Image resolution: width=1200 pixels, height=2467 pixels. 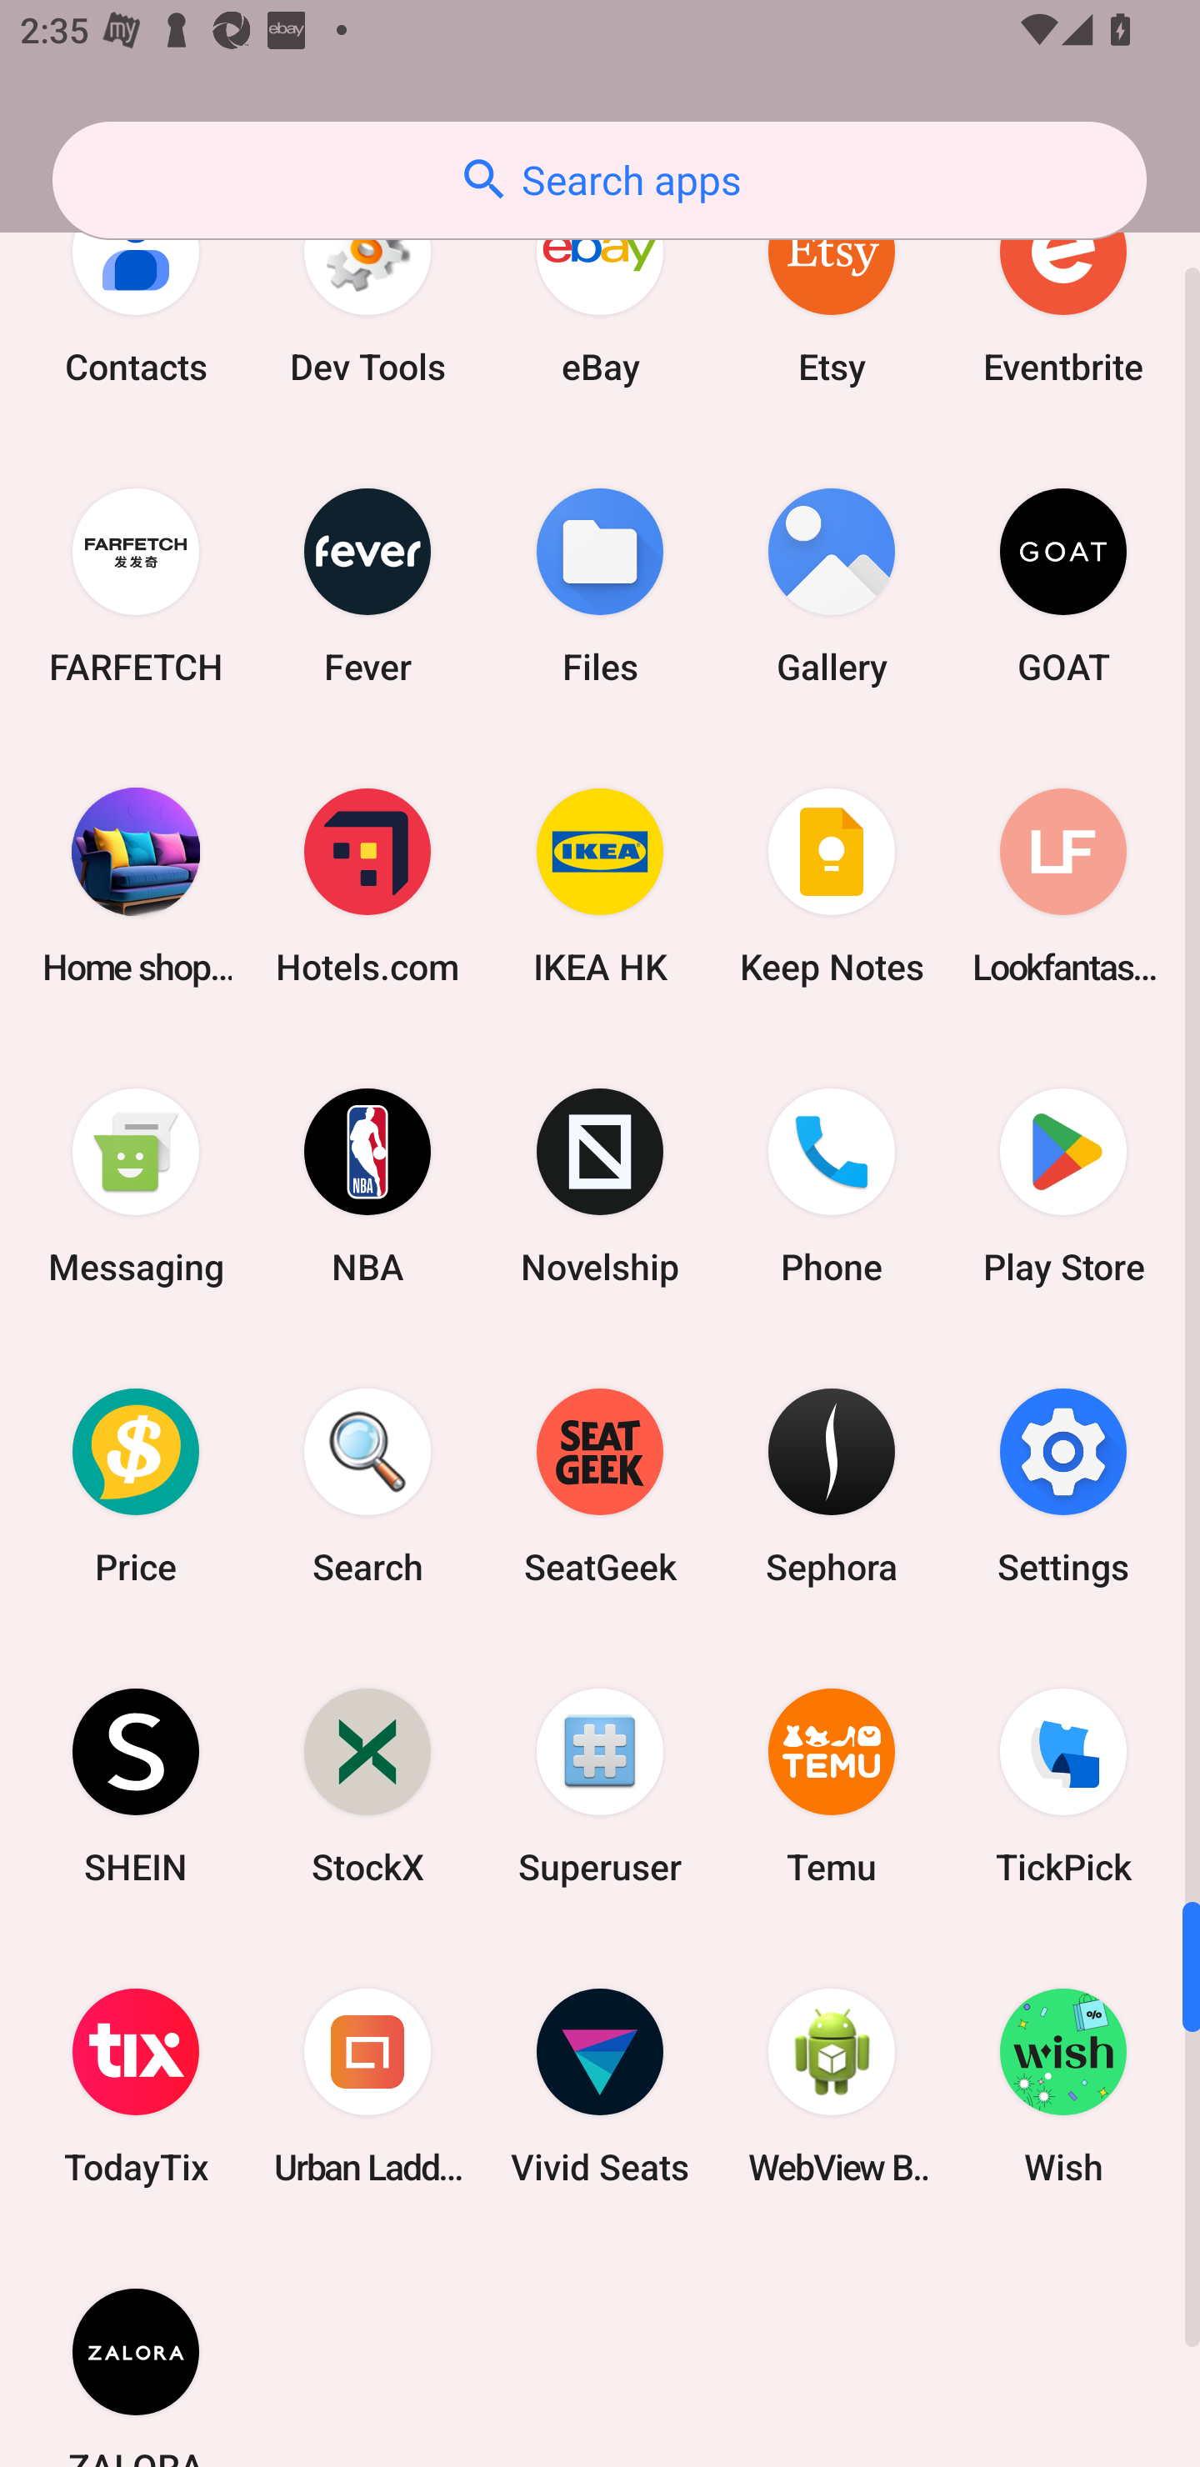 I want to click on Files, so click(x=600, y=585).